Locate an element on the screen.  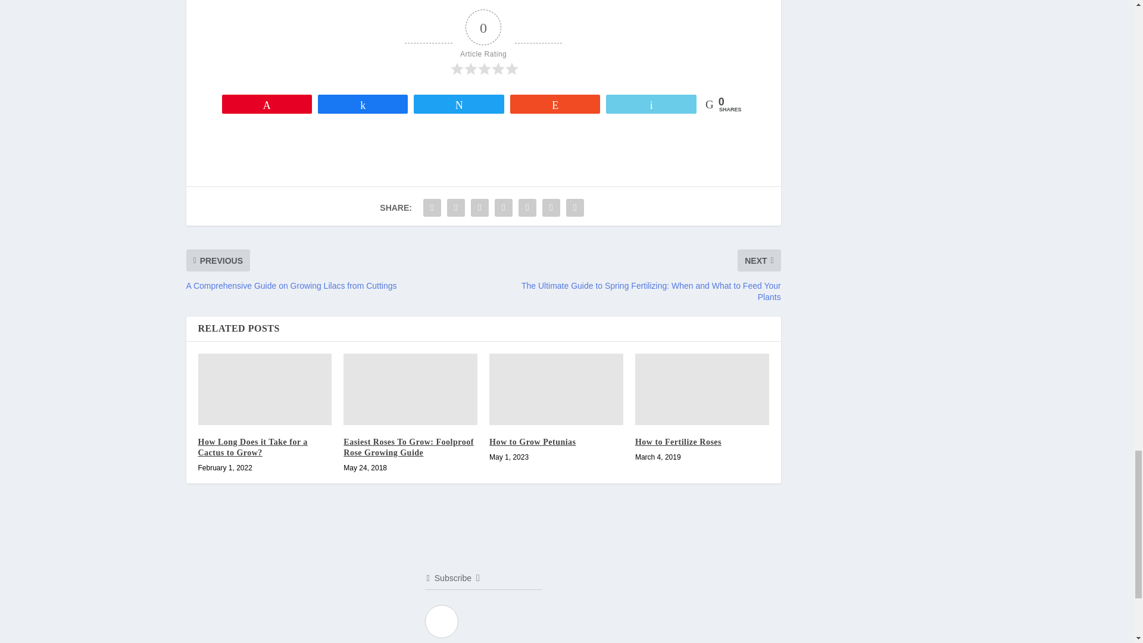
How Long Does it Take for a Cactus to Grow? is located at coordinates (252, 447).